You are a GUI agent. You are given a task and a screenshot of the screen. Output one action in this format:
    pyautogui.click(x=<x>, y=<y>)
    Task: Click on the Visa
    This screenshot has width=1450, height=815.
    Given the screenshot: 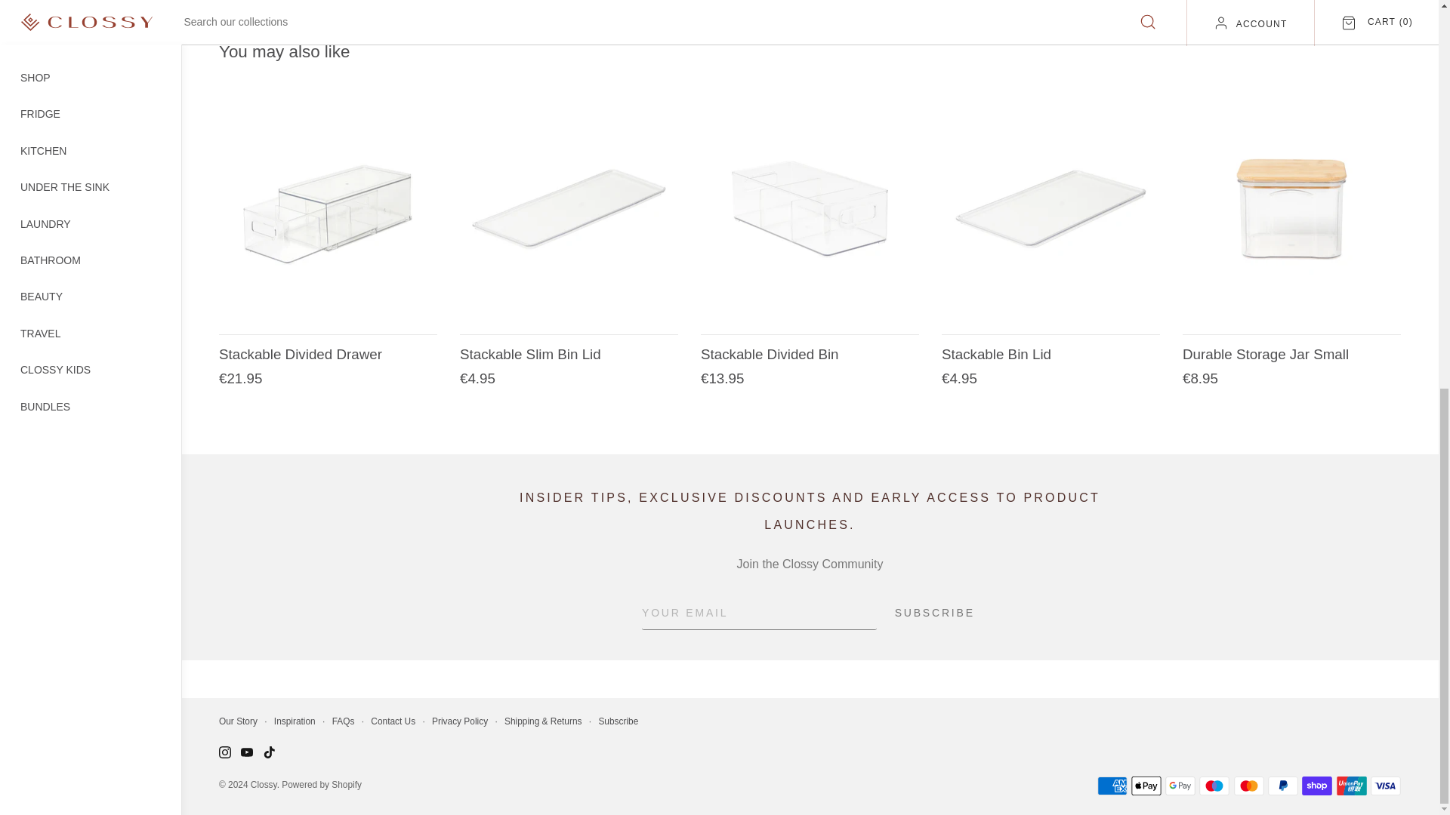 What is the action you would take?
    pyautogui.click(x=1385, y=786)
    